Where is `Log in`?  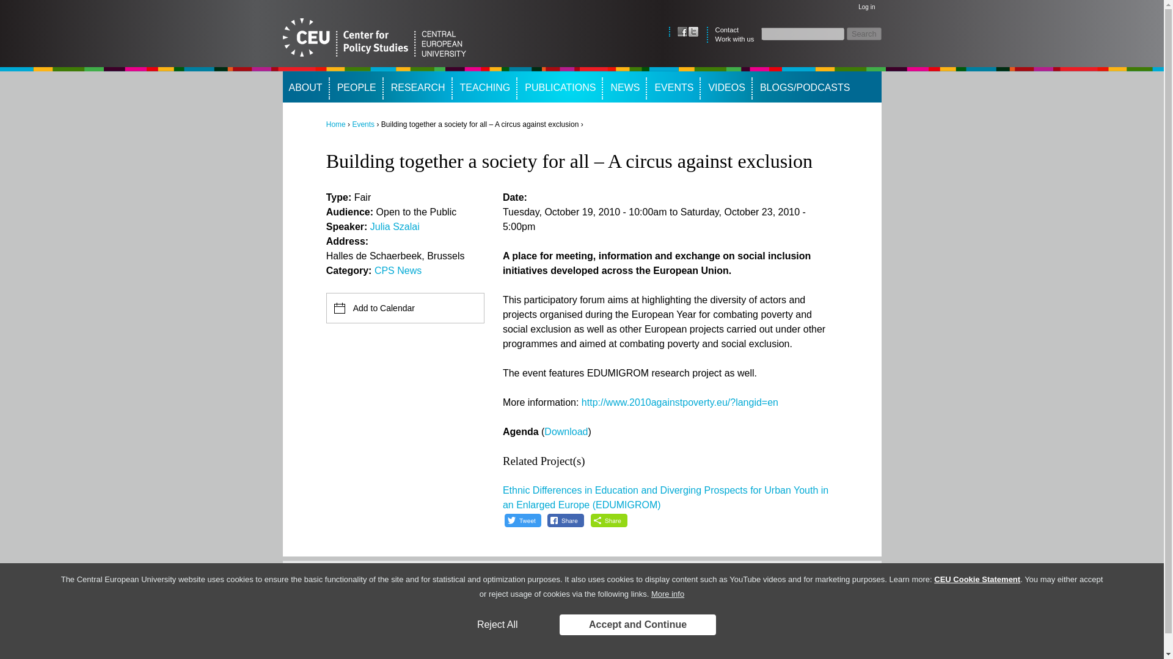
Log in is located at coordinates (866, 7).